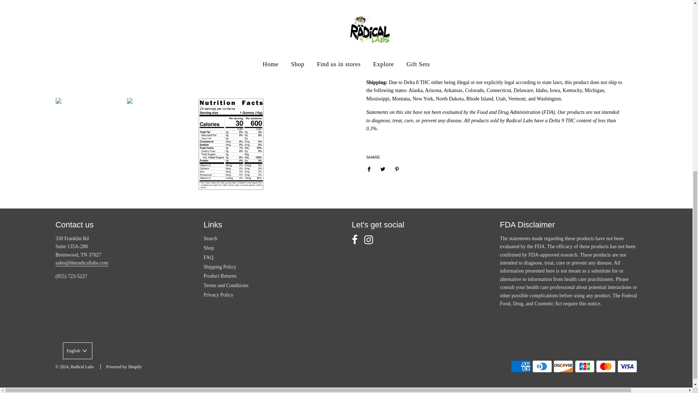 The height and width of the screenshot is (393, 698). What do you see at coordinates (209, 257) in the screenshot?
I see `FAQ` at bounding box center [209, 257].